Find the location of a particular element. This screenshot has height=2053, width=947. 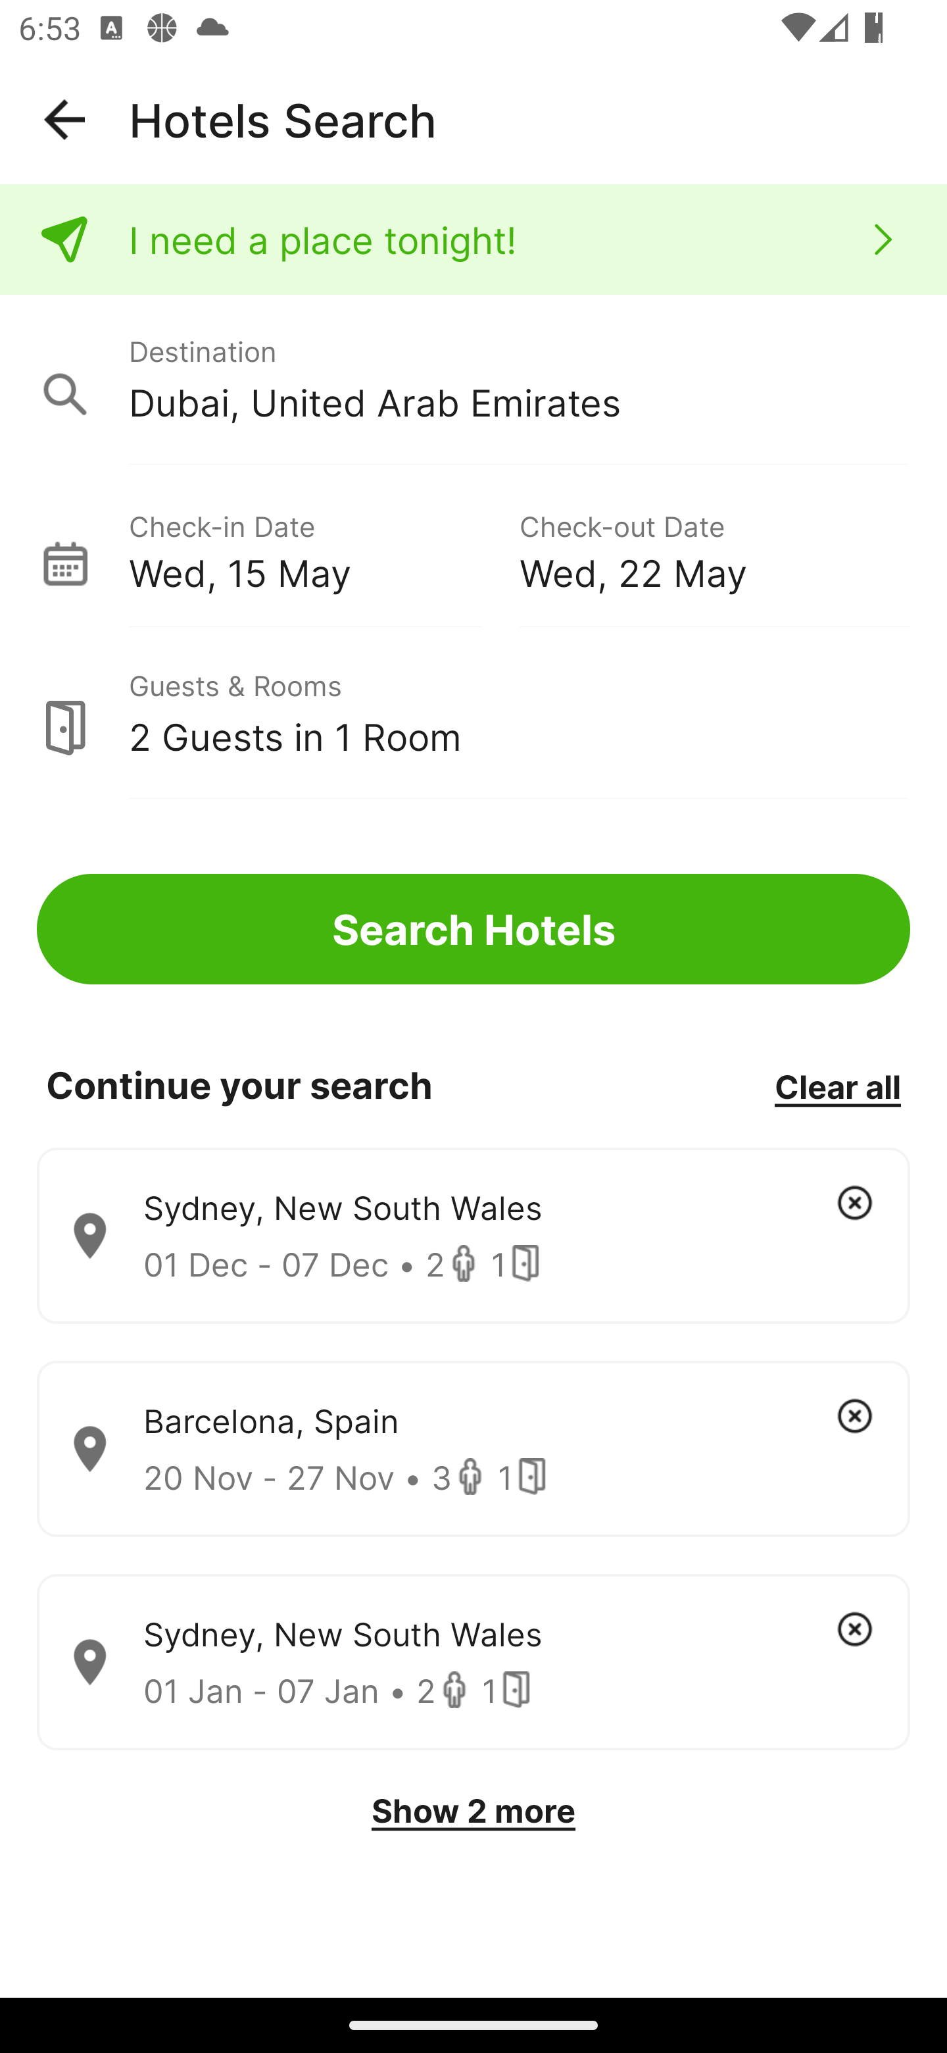

Sydney, New South Wales 01 Jan - 07 Jan • 2  1  is located at coordinates (473, 1663).